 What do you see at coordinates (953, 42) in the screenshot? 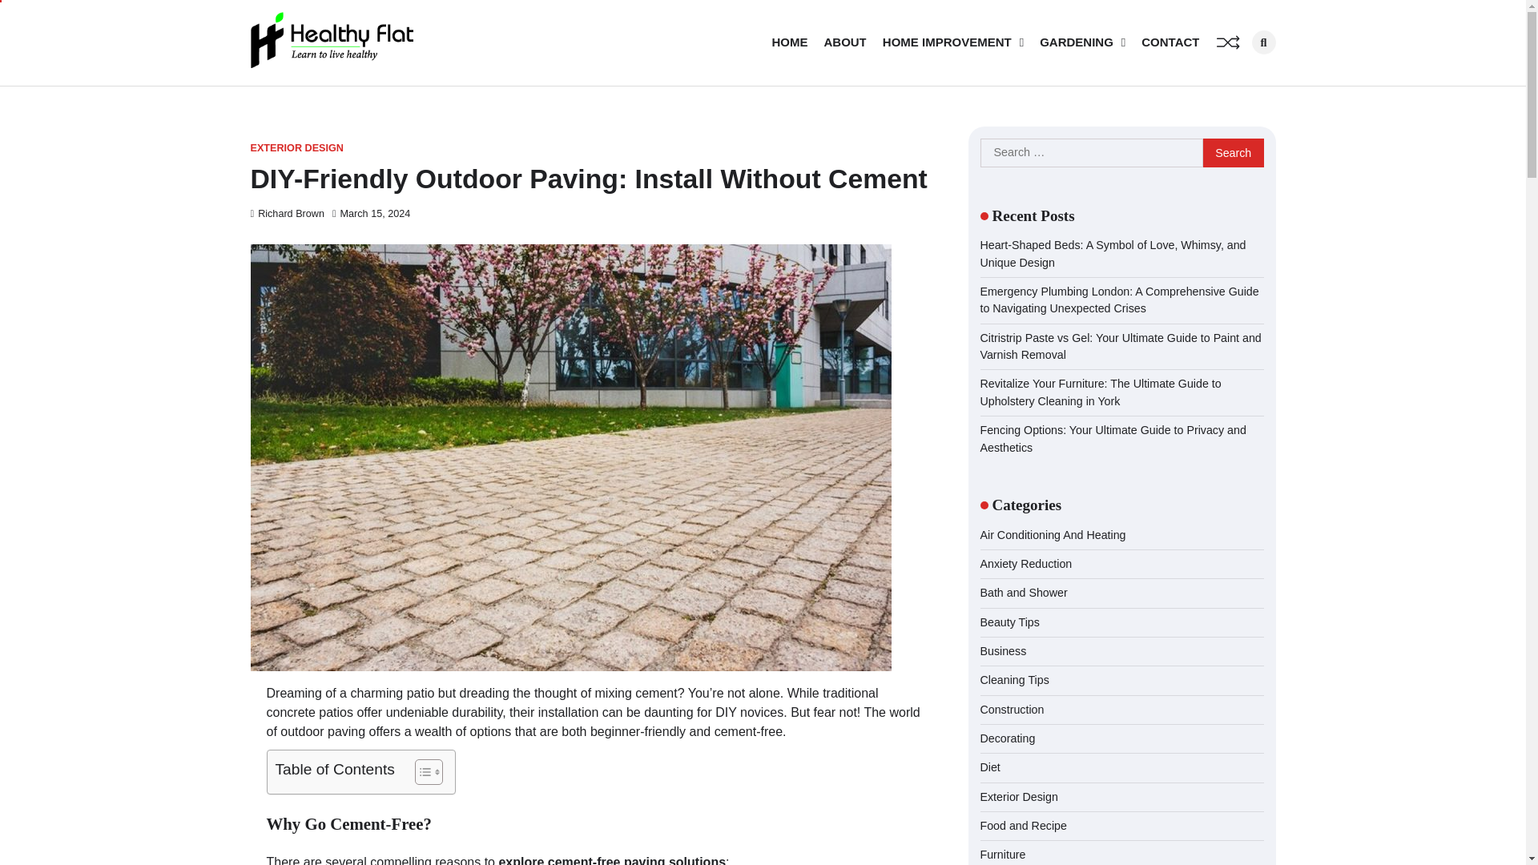
I see `HOME IMPROVEMENT` at bounding box center [953, 42].